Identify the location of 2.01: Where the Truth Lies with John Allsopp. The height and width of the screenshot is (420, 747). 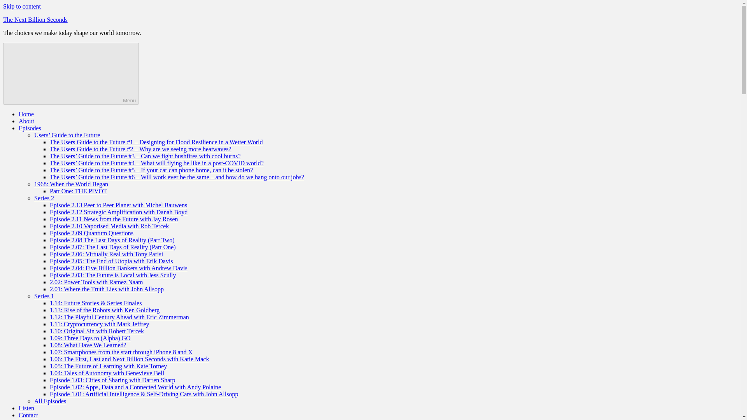
(107, 289).